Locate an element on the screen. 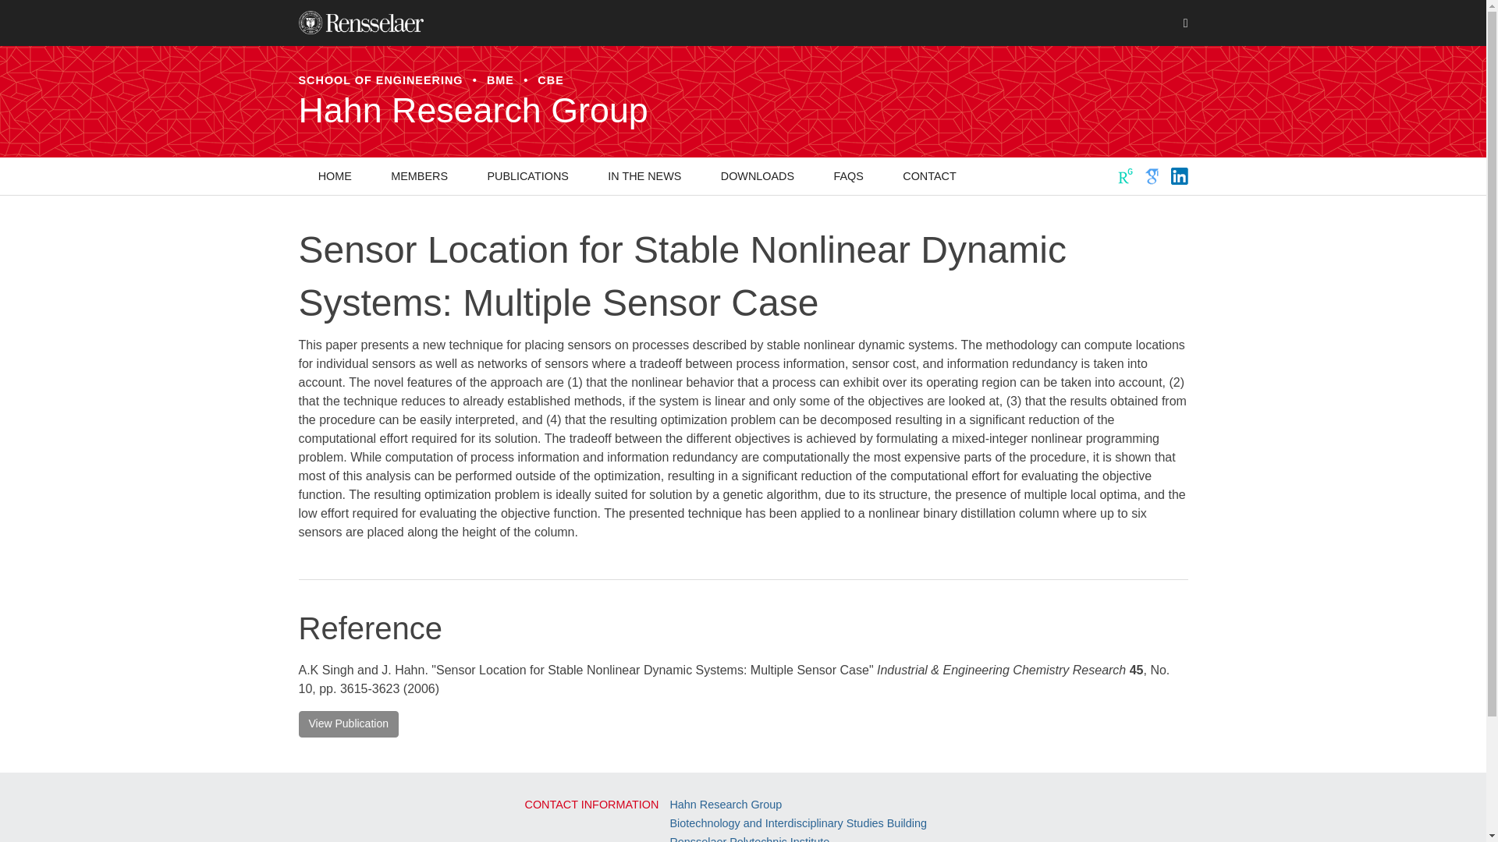 This screenshot has height=842, width=1498. HOME is located at coordinates (335, 176).